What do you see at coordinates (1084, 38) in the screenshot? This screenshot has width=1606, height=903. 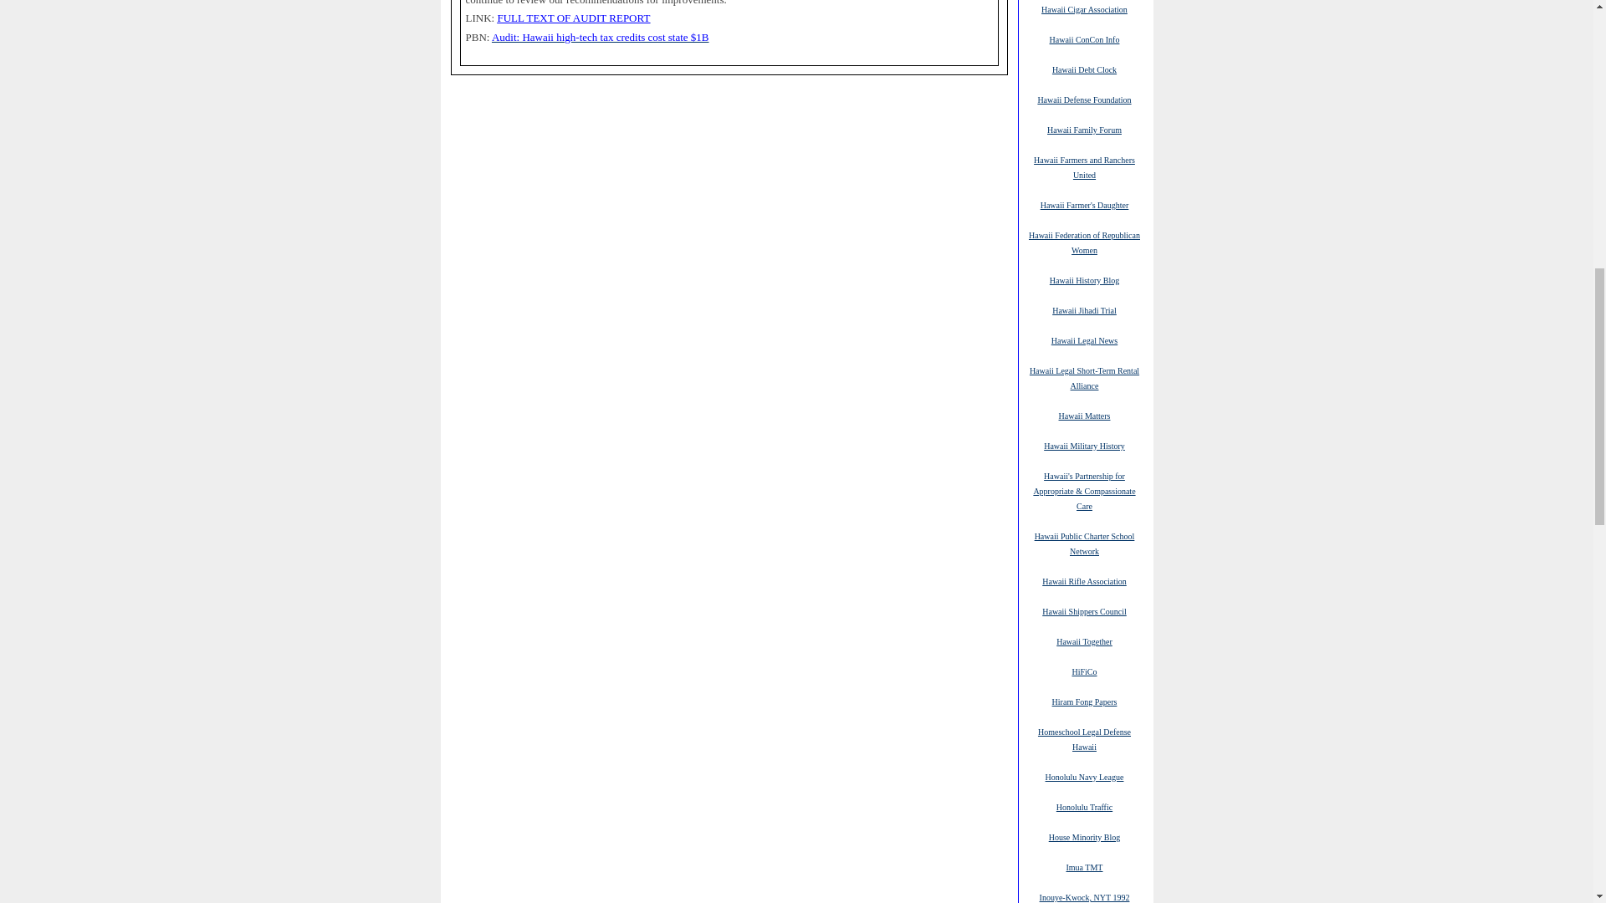 I see `Hawaii ConCon Info` at bounding box center [1084, 38].